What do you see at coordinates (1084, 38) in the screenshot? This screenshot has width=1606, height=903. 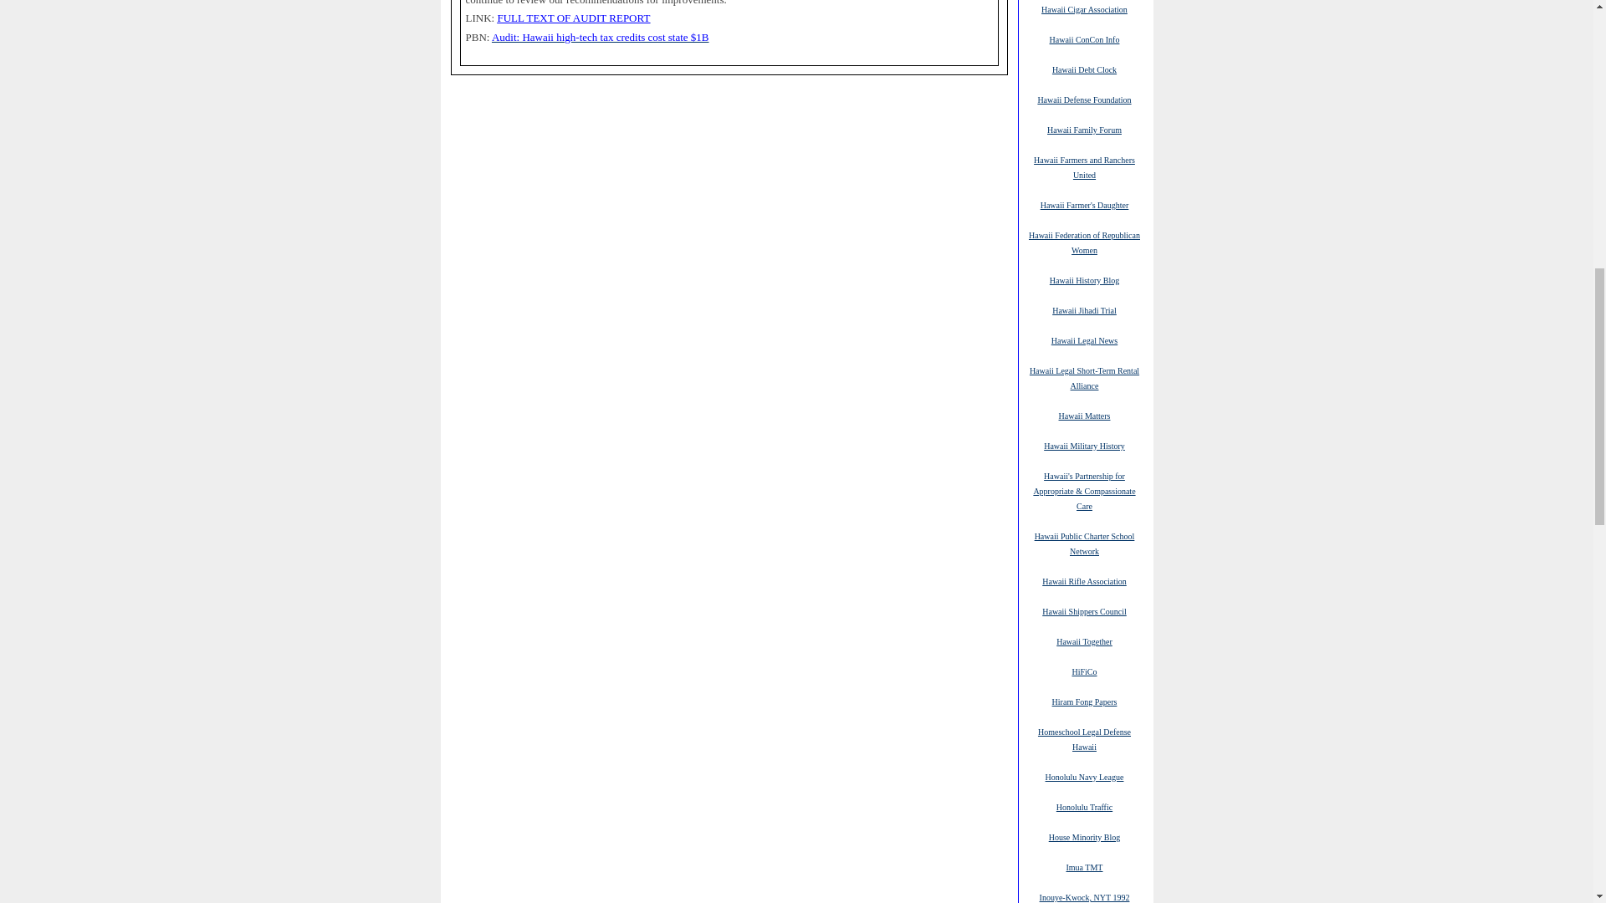 I see `Hawaii ConCon Info` at bounding box center [1084, 38].